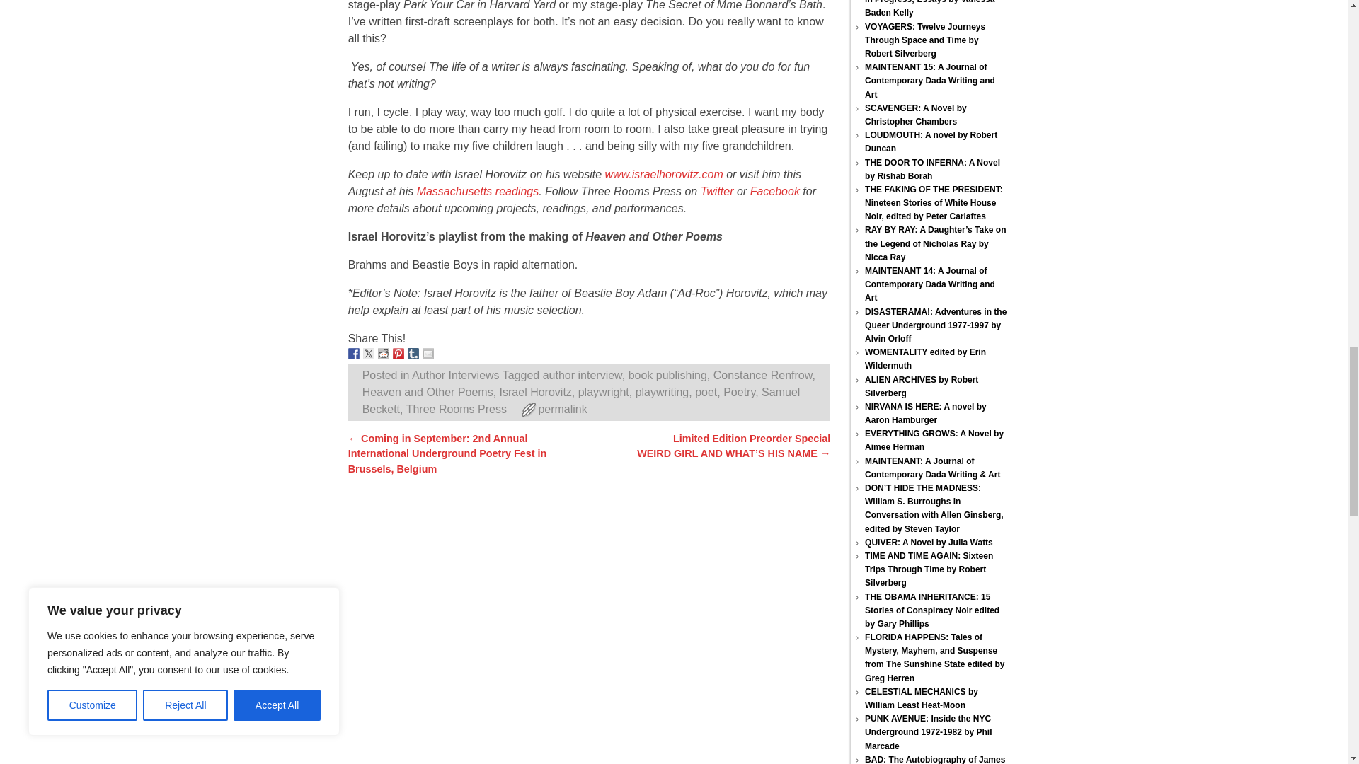 This screenshot has width=1359, height=764. Describe the element at coordinates (478, 191) in the screenshot. I see `Massachusetts readings` at that location.